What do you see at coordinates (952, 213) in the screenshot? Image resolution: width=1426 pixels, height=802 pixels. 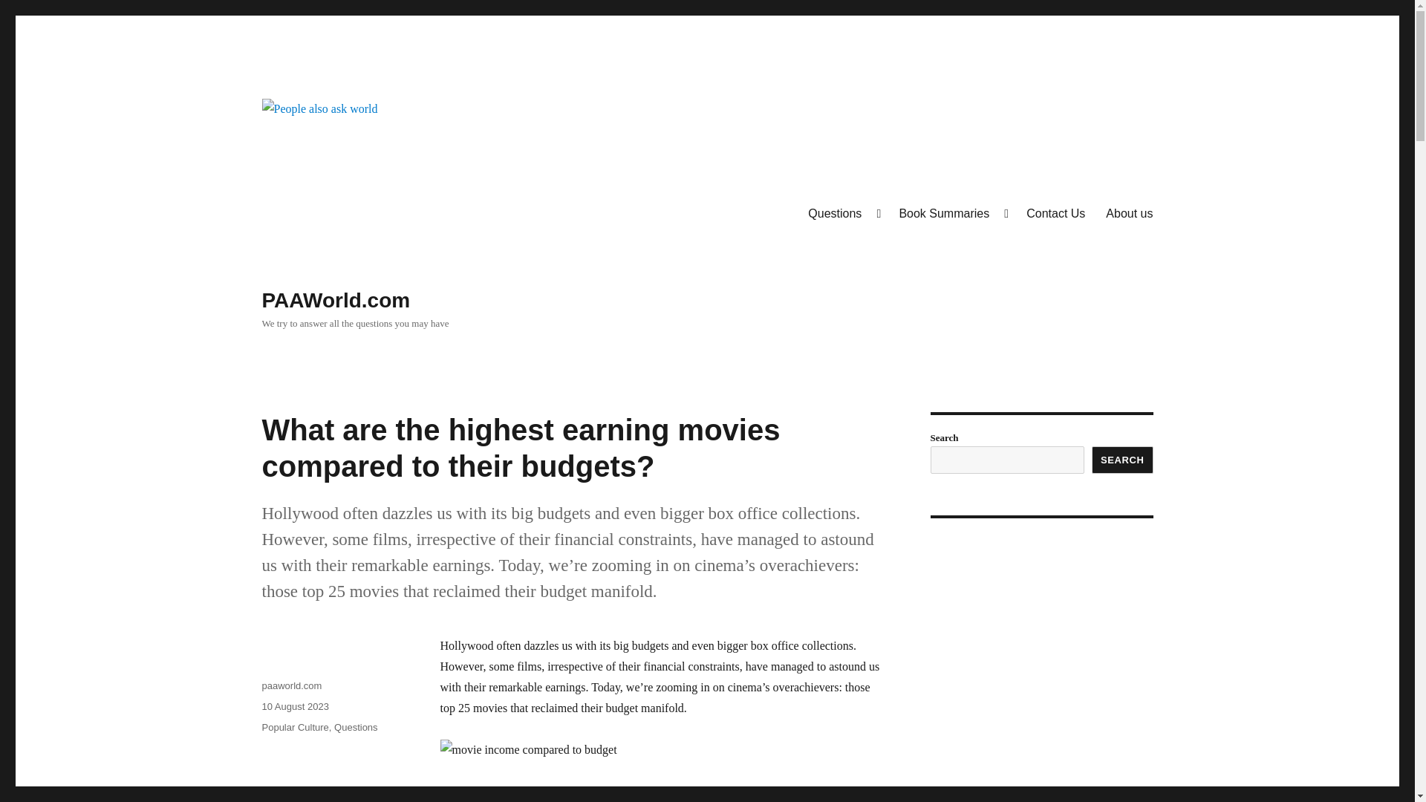 I see `Book Summaries` at bounding box center [952, 213].